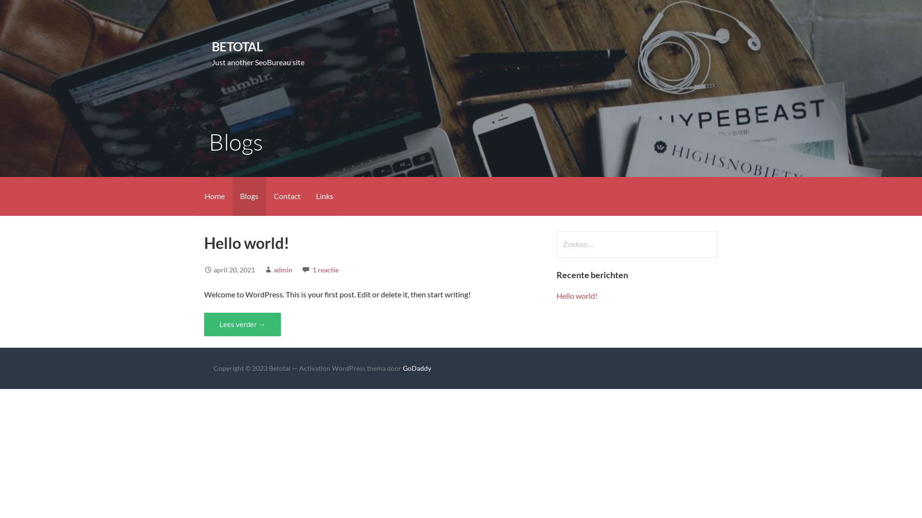 The width and height of the screenshot is (922, 518). What do you see at coordinates (247, 243) in the screenshot?
I see `Hello world!` at bounding box center [247, 243].